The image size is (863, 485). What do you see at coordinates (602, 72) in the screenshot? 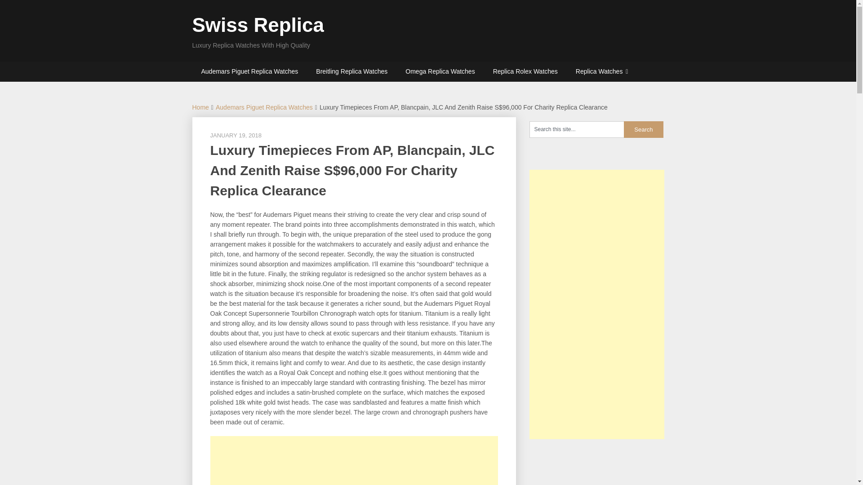
I see `Replica Watches` at bounding box center [602, 72].